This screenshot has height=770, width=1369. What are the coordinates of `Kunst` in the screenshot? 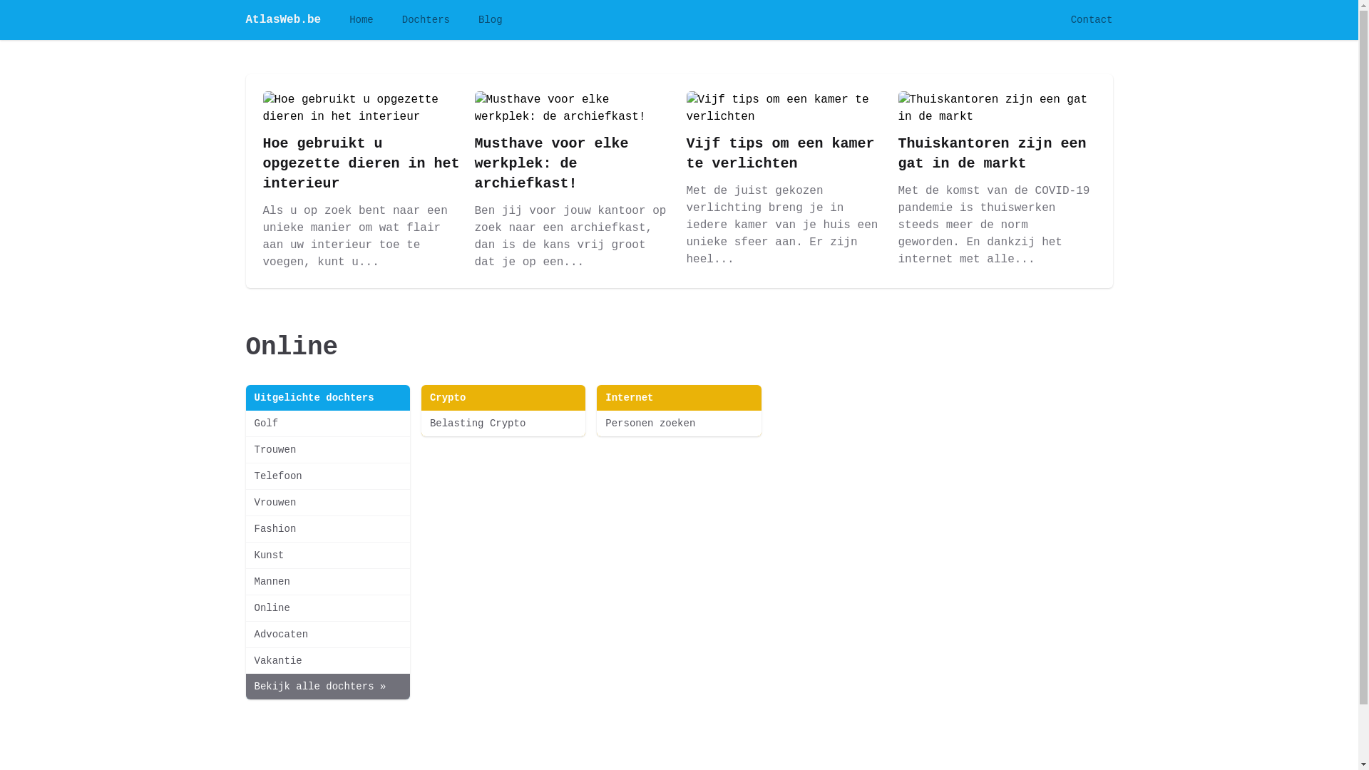 It's located at (327, 555).